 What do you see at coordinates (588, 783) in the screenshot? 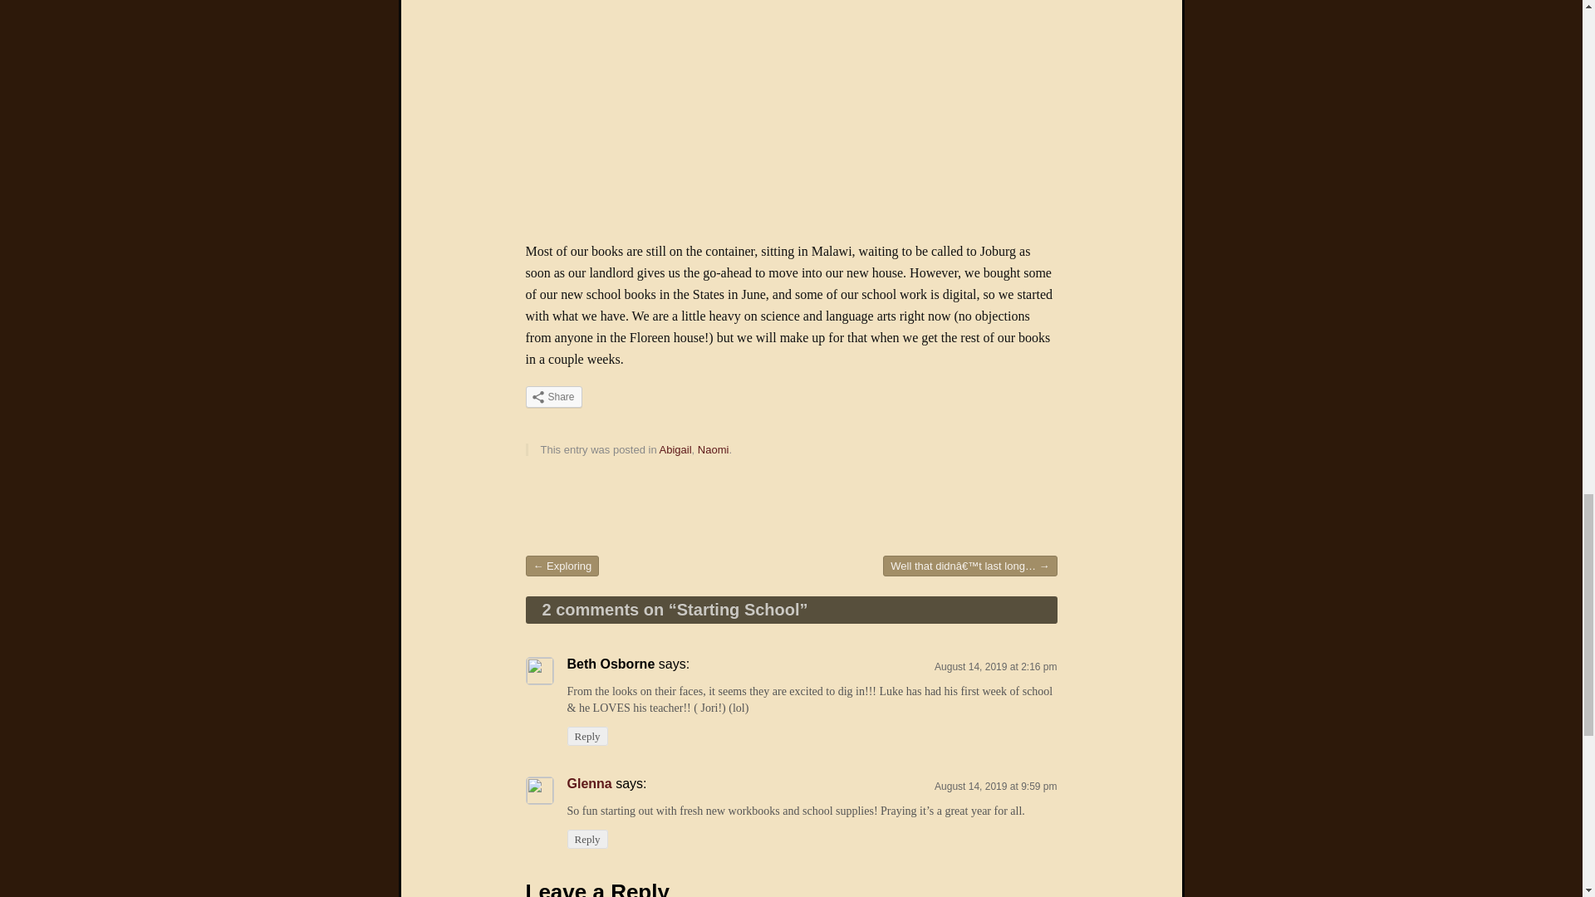
I see `Glenna` at bounding box center [588, 783].